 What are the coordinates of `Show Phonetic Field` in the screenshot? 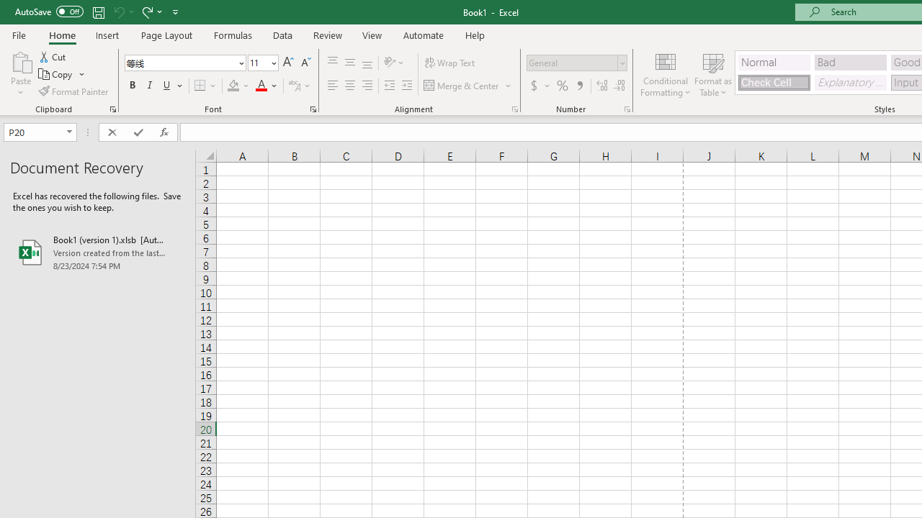 It's located at (294, 86).